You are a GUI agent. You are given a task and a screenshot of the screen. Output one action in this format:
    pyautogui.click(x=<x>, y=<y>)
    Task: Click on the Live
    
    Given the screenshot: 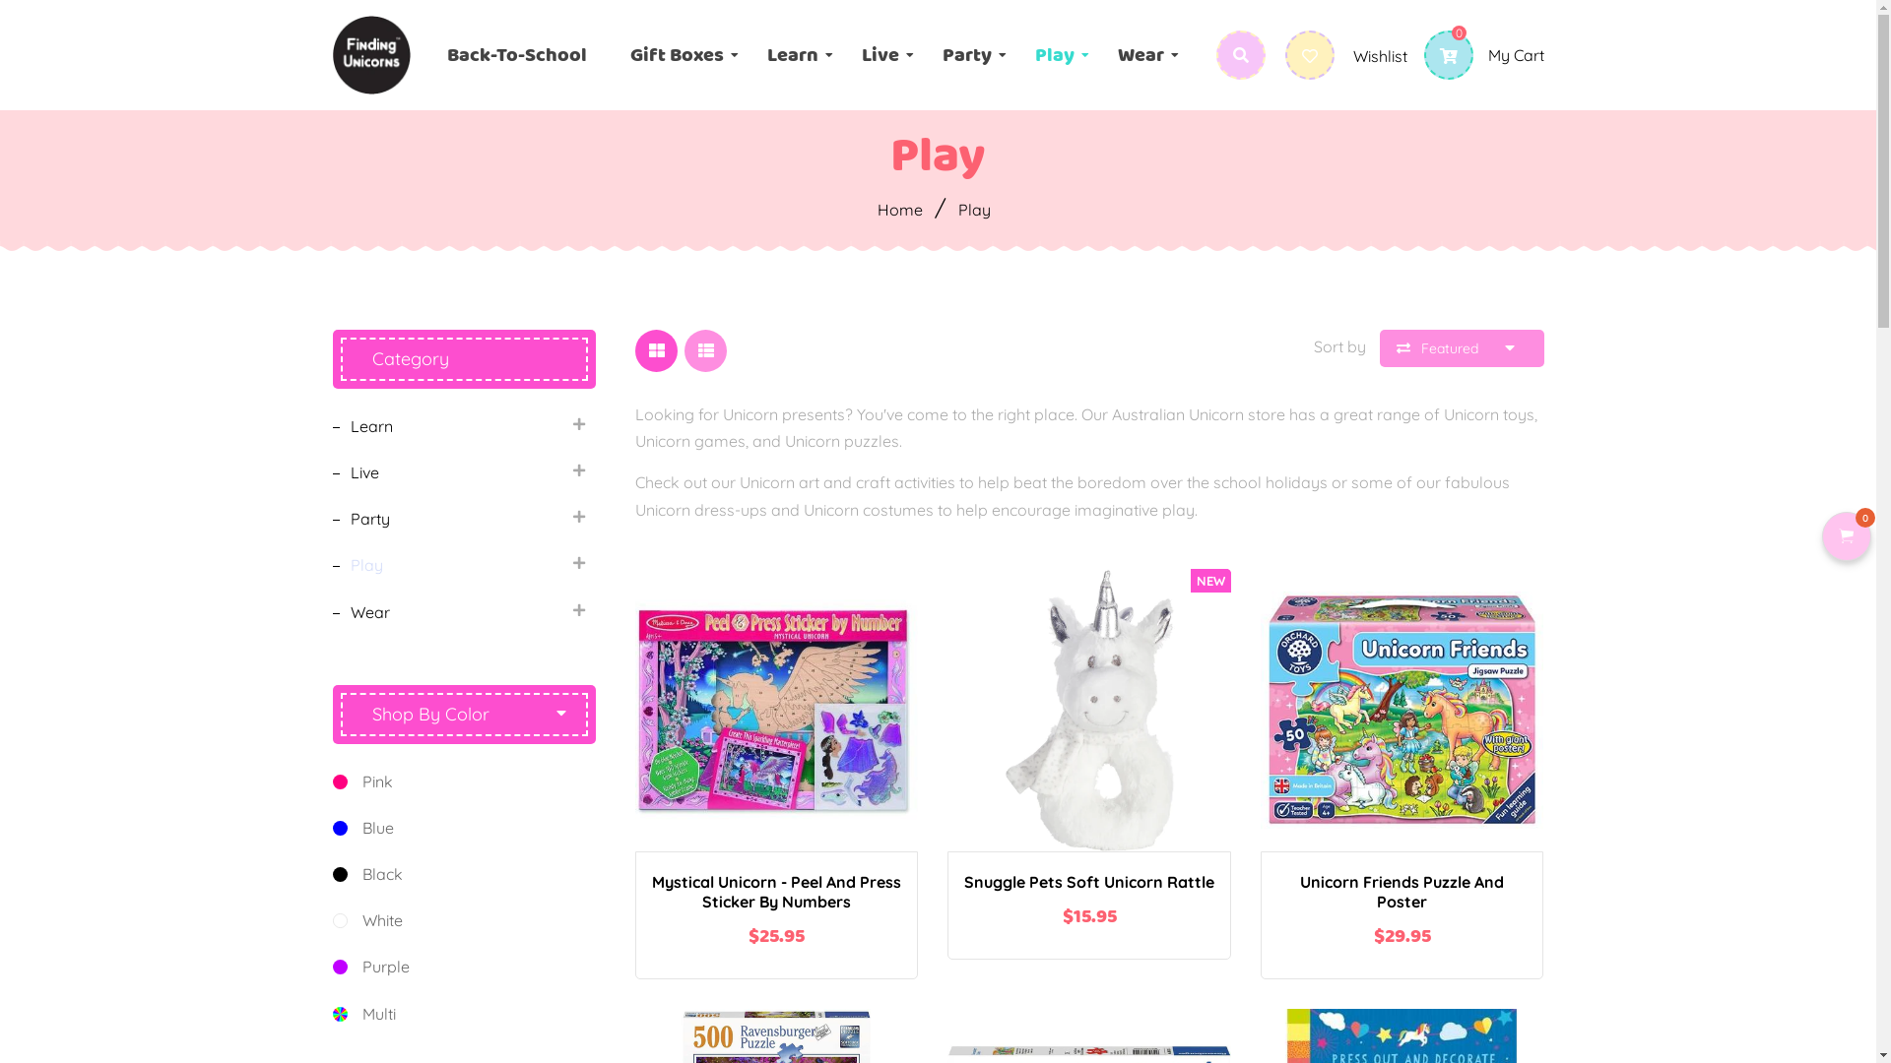 What is the action you would take?
    pyautogui.click(x=880, y=55)
    